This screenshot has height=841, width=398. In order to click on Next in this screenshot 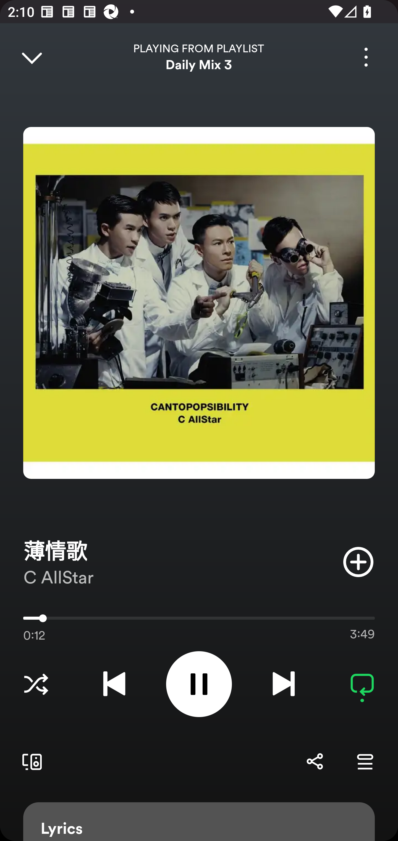, I will do `click(284, 684)`.